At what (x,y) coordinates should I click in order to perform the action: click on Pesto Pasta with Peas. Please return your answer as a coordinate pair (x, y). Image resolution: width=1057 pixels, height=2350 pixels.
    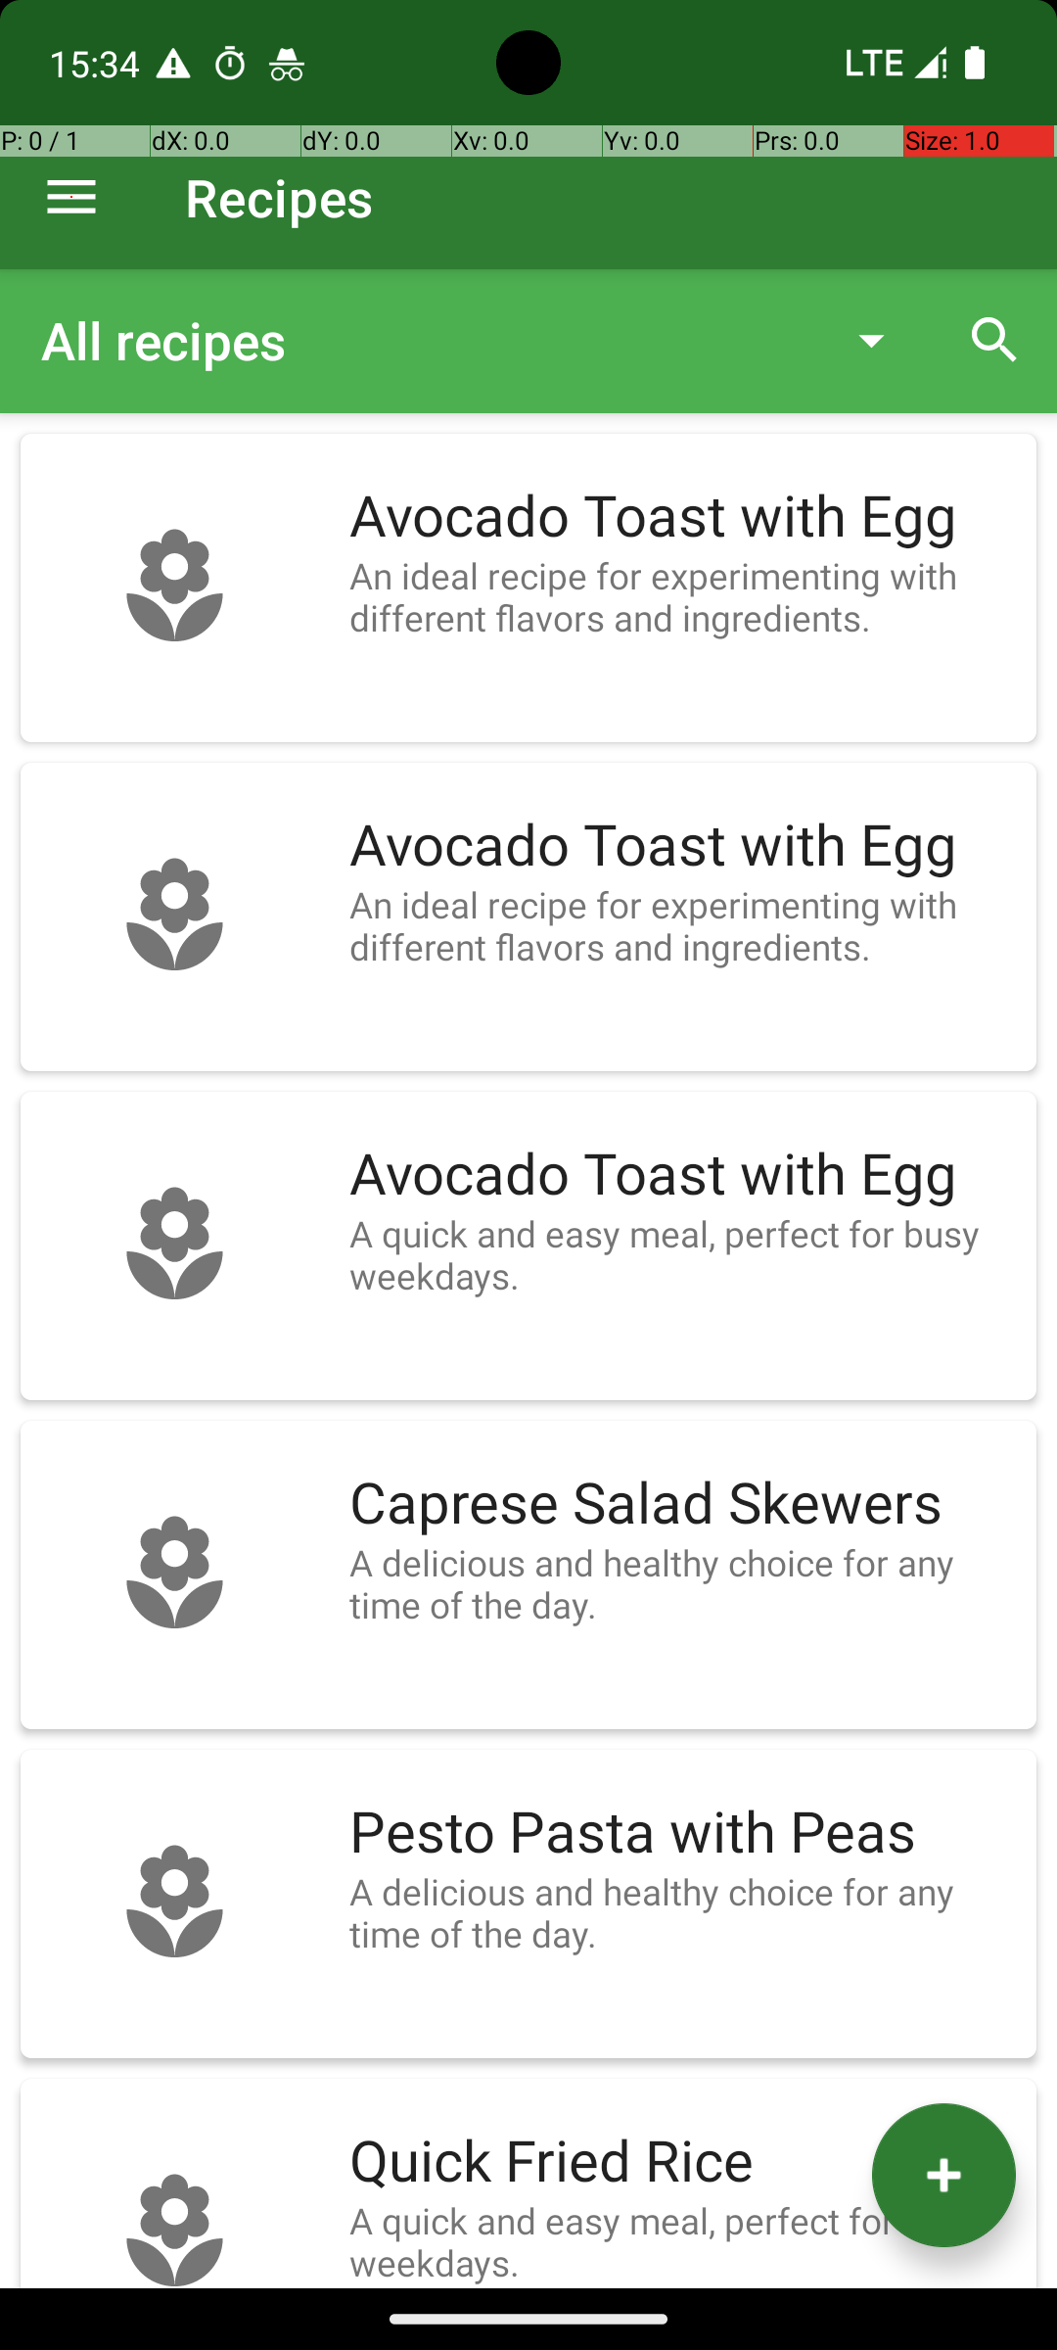
    Looking at the image, I should click on (683, 1833).